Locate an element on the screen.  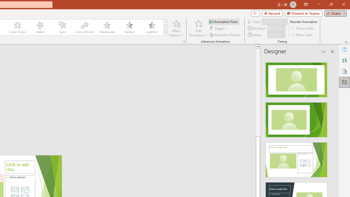
Animation Styles is located at coordinates (165, 33).